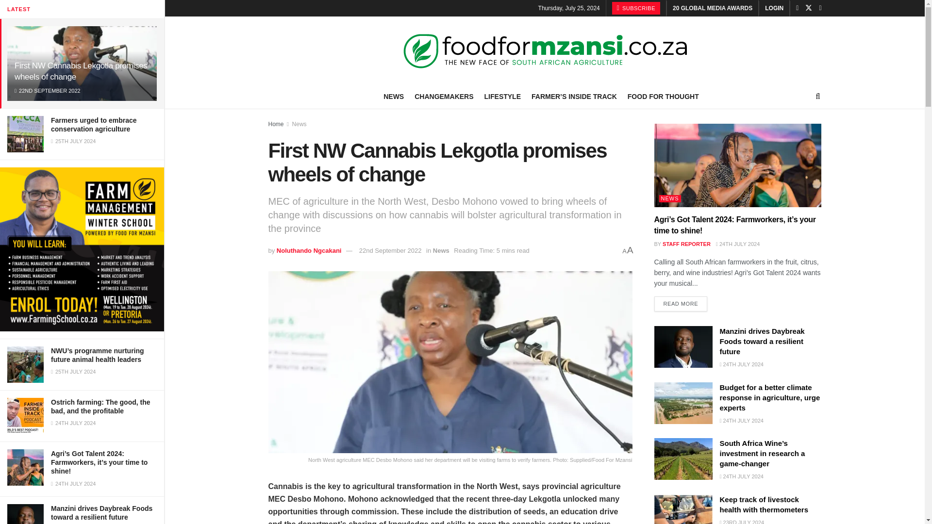  I want to click on LOGIN, so click(774, 8).